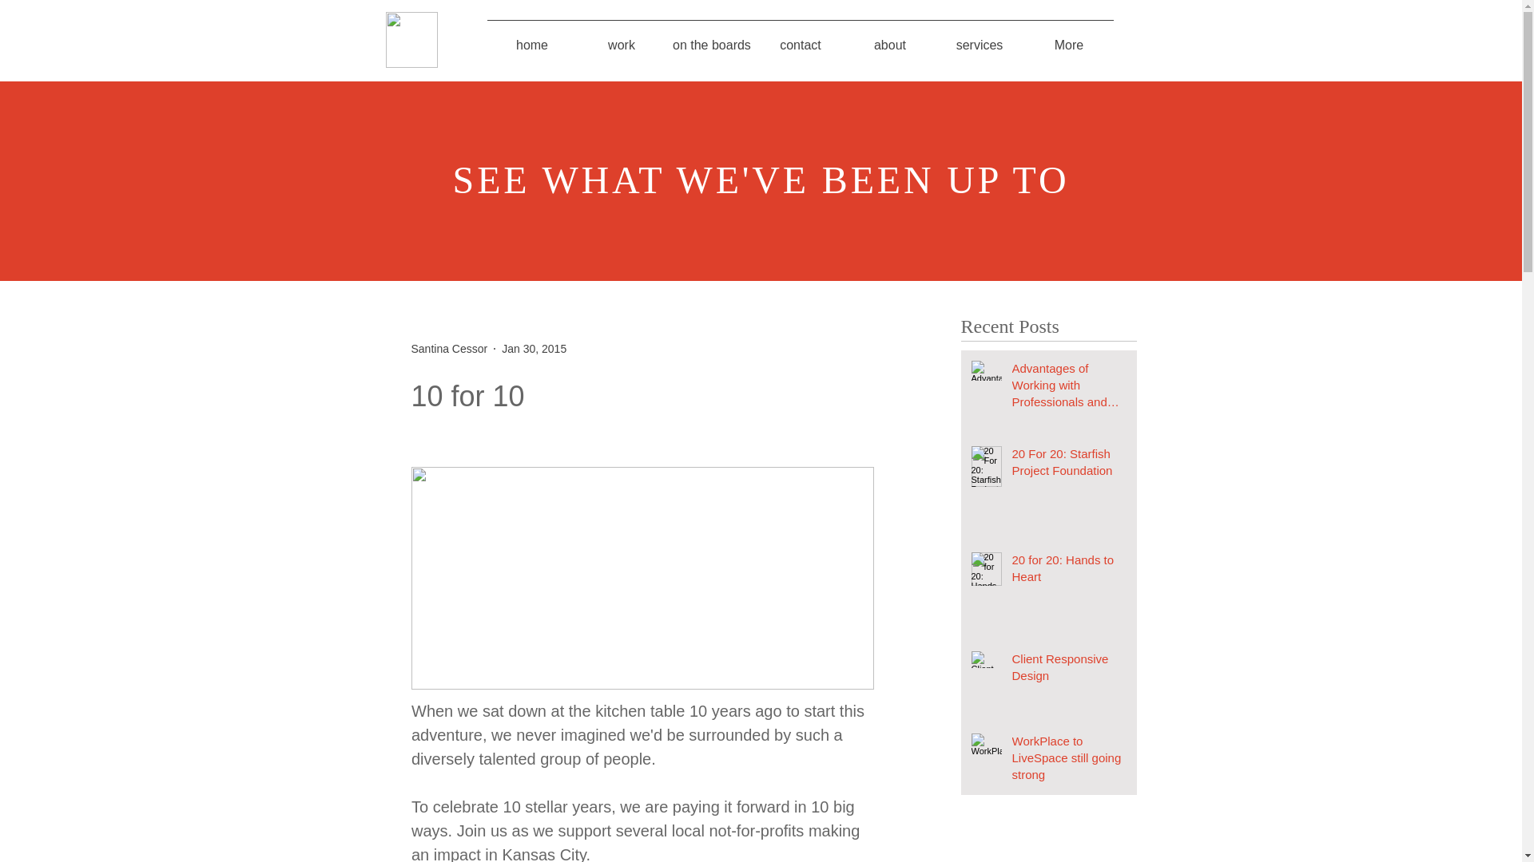  Describe the element at coordinates (449, 348) in the screenshot. I see `Santina Cessor` at that location.